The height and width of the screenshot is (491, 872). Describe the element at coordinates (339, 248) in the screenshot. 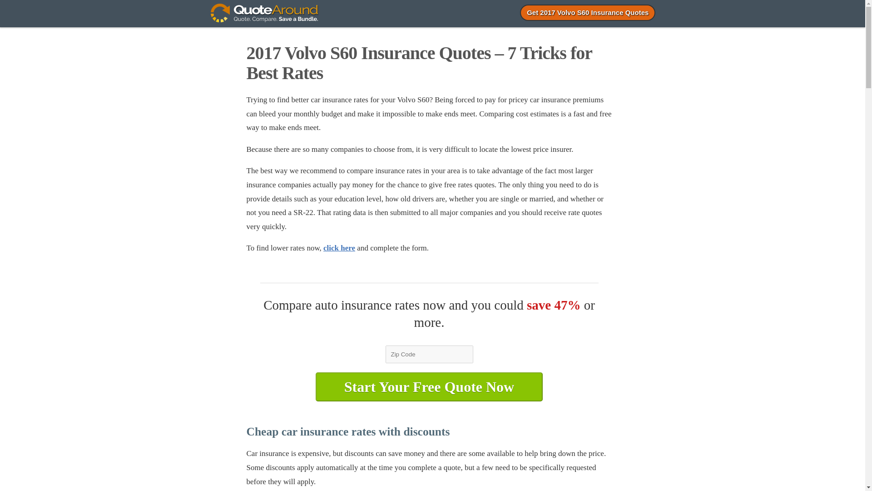

I see `click here` at that location.